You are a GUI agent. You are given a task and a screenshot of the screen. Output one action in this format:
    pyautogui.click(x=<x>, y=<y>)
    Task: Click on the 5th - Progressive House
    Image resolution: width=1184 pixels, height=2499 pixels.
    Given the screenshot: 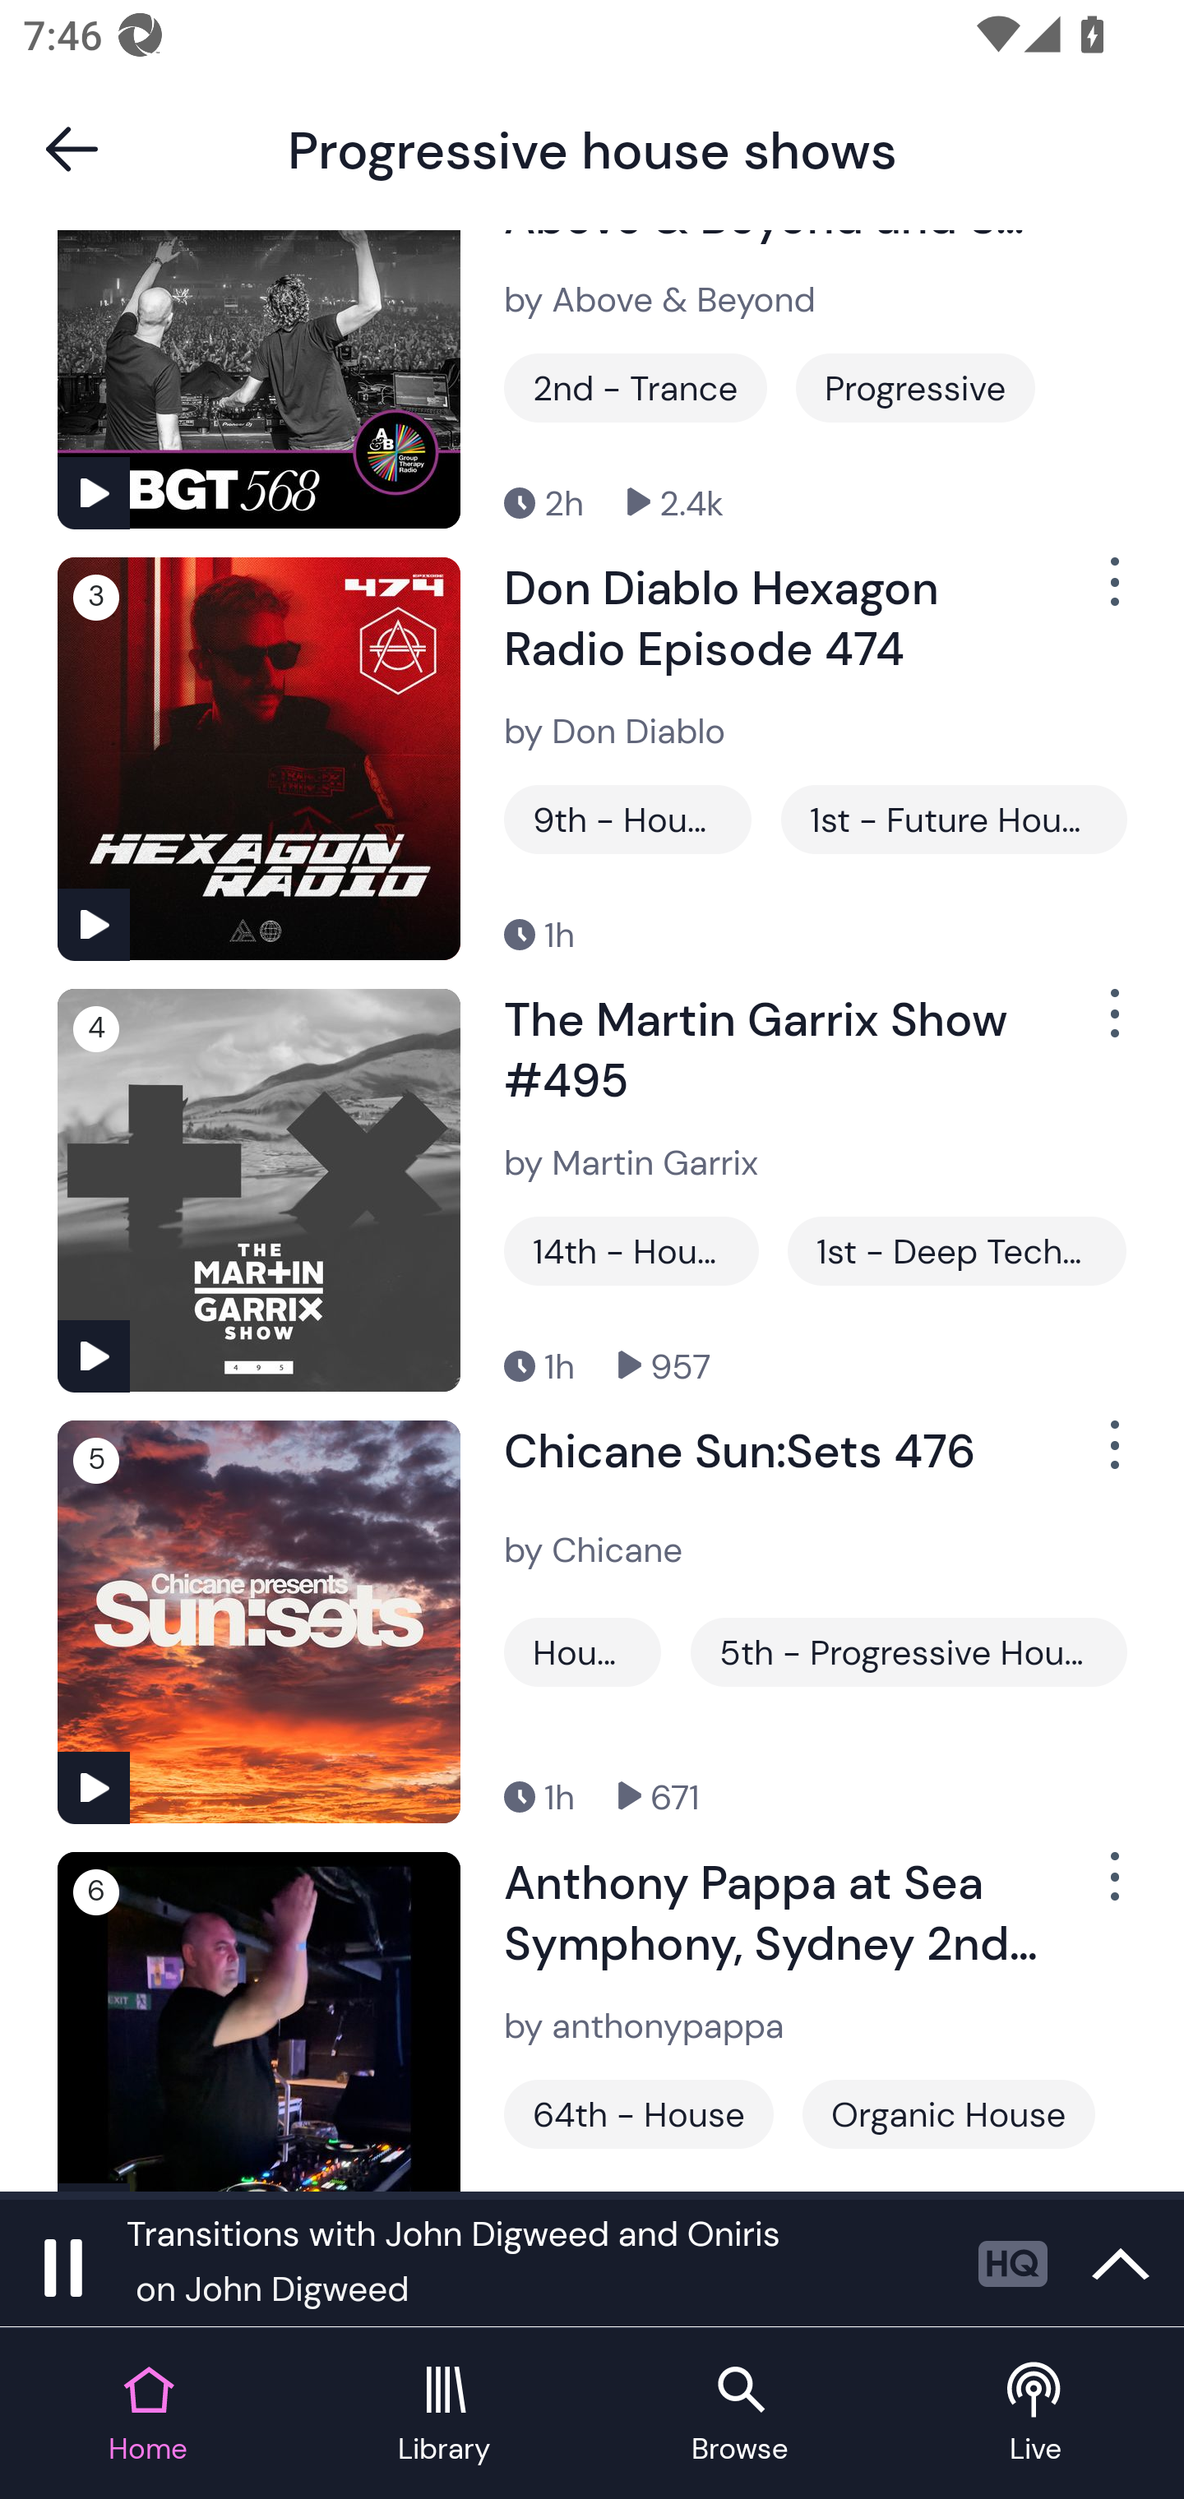 What is the action you would take?
    pyautogui.click(x=908, y=1651)
    